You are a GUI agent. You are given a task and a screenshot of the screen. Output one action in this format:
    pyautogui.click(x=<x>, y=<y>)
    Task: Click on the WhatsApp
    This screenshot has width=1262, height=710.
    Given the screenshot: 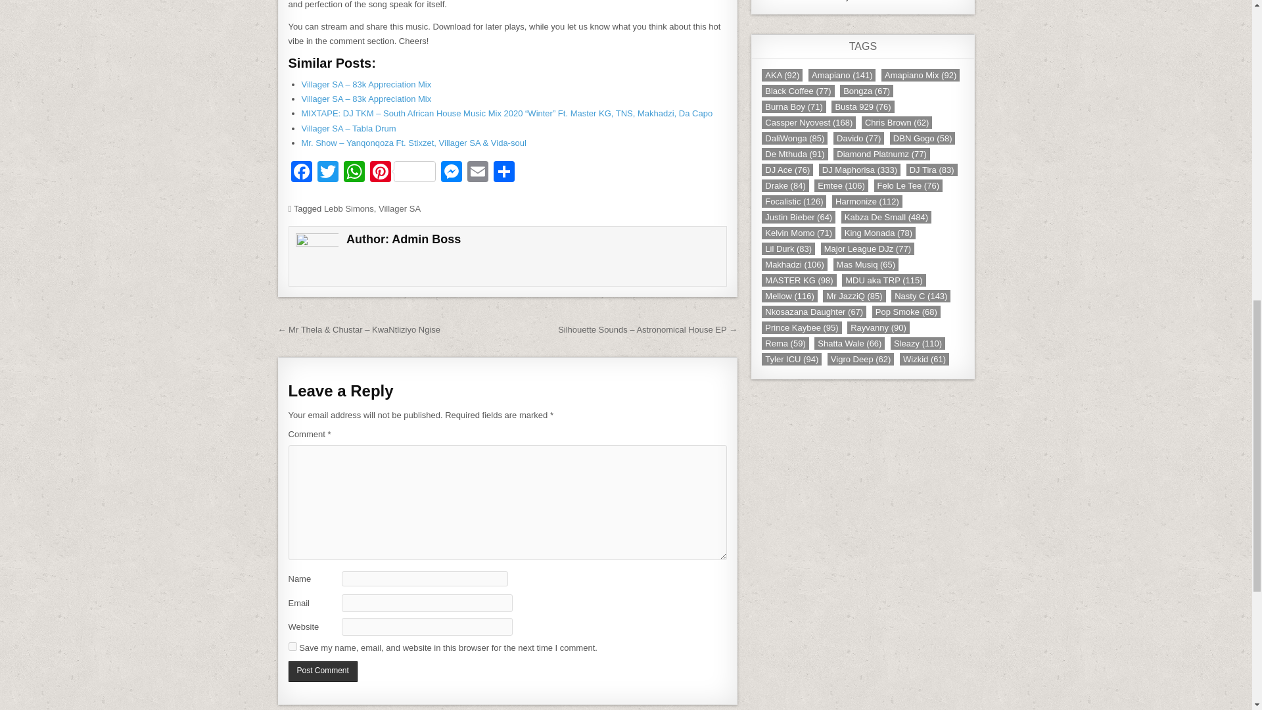 What is the action you would take?
    pyautogui.click(x=354, y=173)
    